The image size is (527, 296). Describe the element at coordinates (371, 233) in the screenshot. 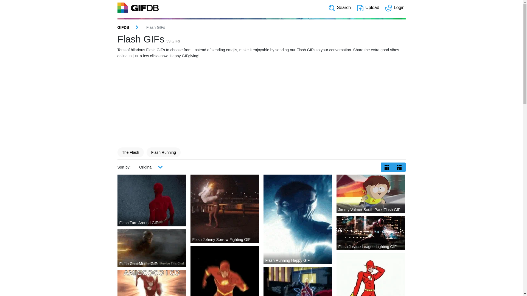

I see `Flash Justice League Lighting GIF` at that location.